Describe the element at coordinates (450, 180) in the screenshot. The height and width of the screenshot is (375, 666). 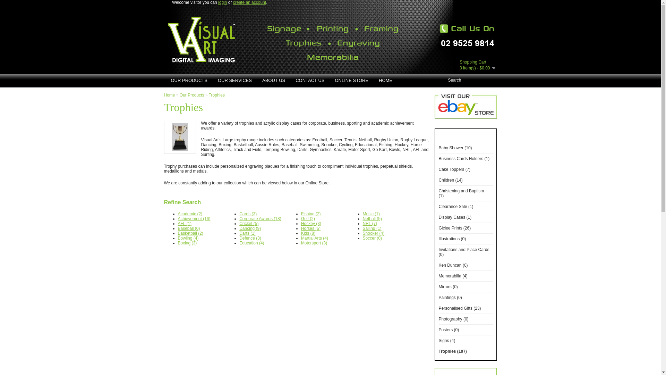
I see `Children (14)` at that location.